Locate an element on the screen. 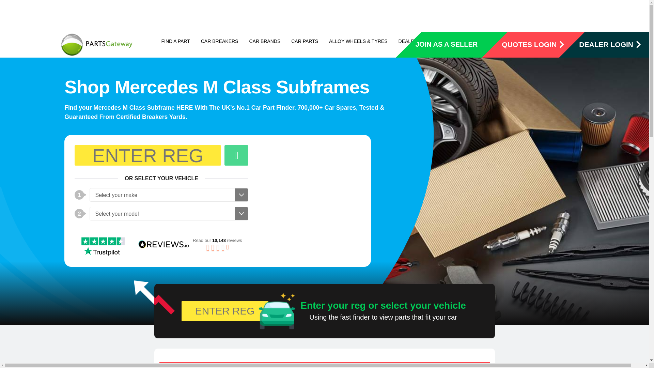 The width and height of the screenshot is (654, 368). CAR BREAKERS is located at coordinates (219, 41).